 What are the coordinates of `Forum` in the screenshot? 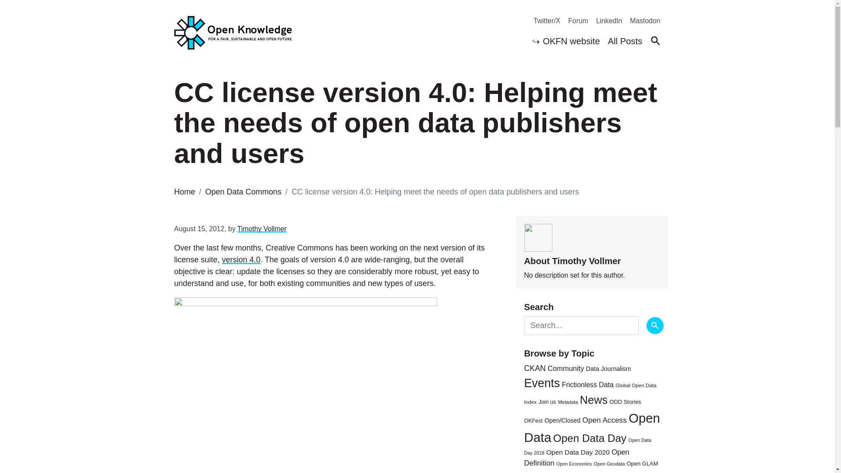 It's located at (574, 21).